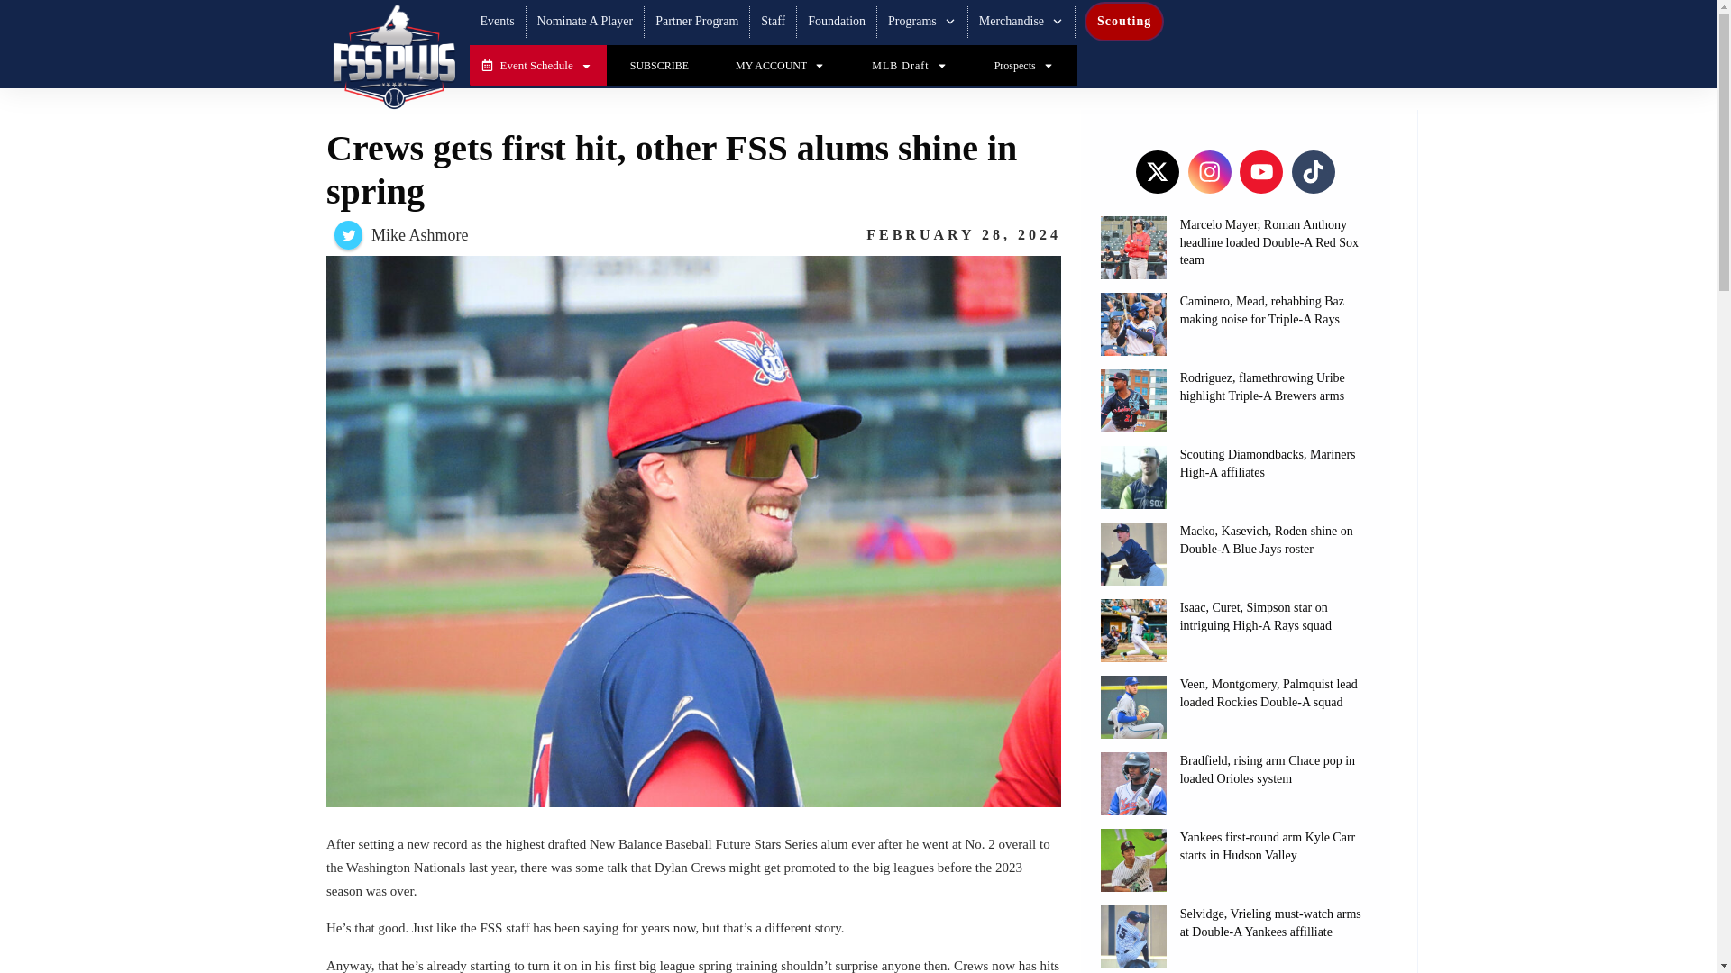 Image resolution: width=1731 pixels, height=973 pixels. What do you see at coordinates (774, 21) in the screenshot?
I see `Staff` at bounding box center [774, 21].